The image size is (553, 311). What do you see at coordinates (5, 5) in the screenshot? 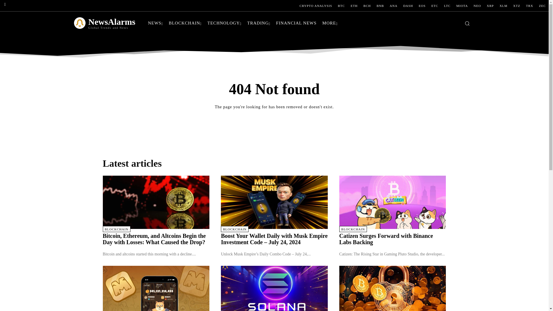
I see `Facebook` at bounding box center [5, 5].